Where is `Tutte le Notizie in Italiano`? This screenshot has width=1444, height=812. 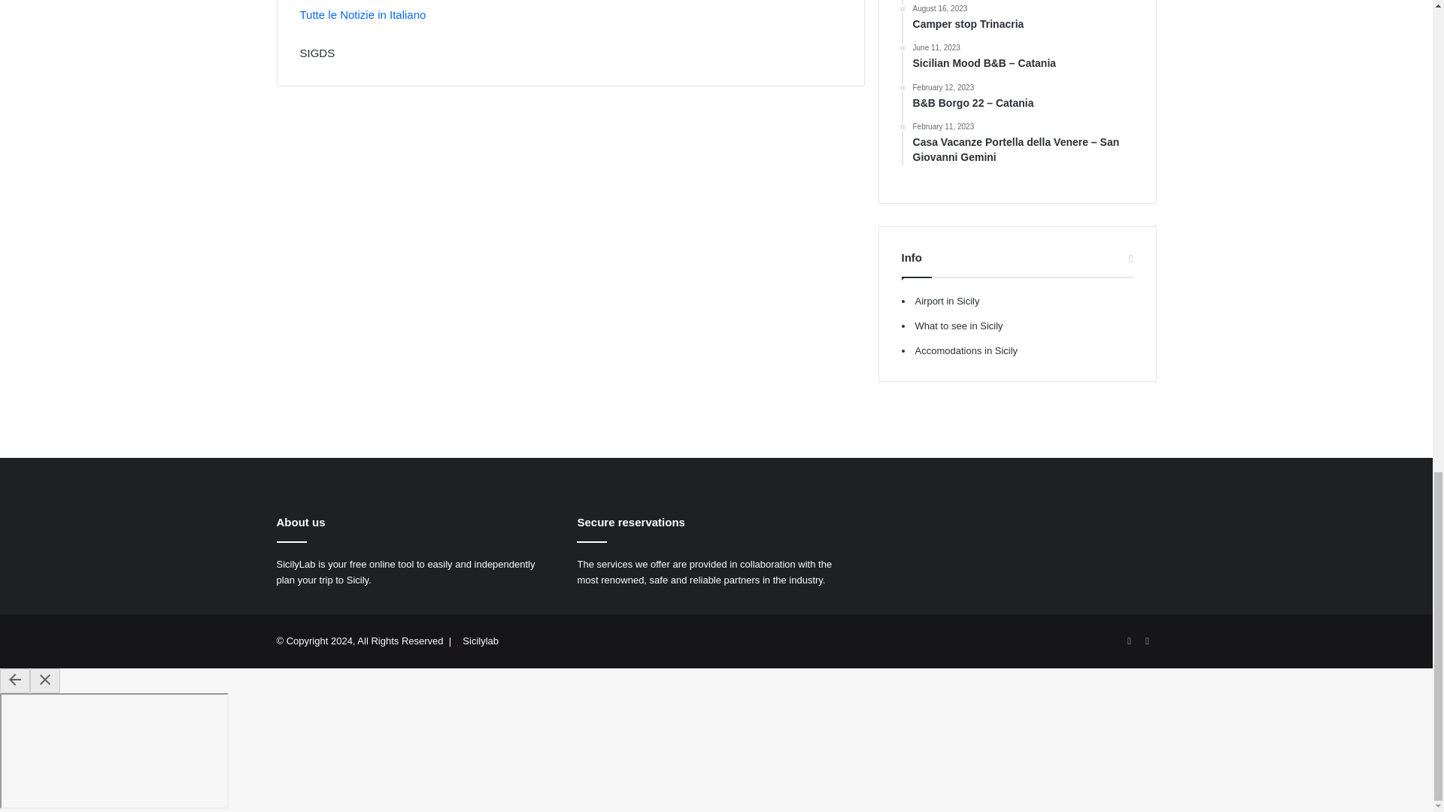
Tutte le Notizie in Italiano is located at coordinates (363, 14).